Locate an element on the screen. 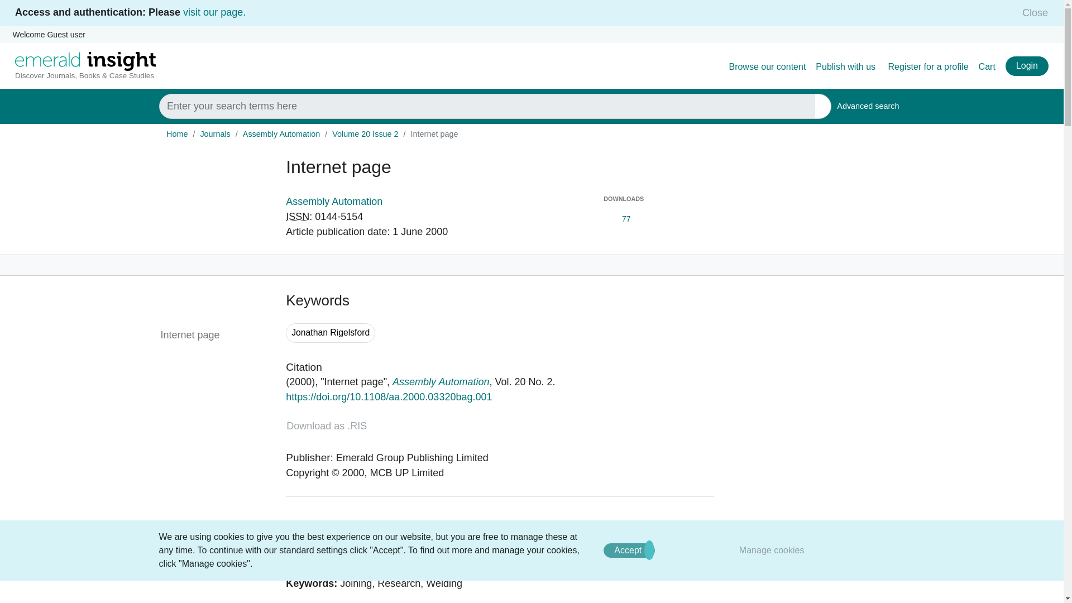 This screenshot has height=603, width=1072. SUBMIT is located at coordinates (823, 106).